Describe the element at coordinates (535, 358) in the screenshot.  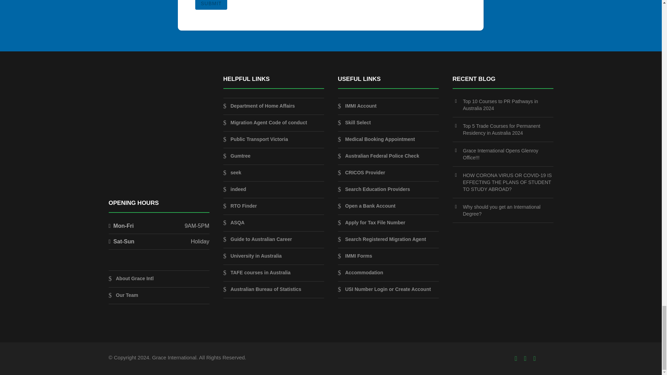
I see `instagram` at that location.